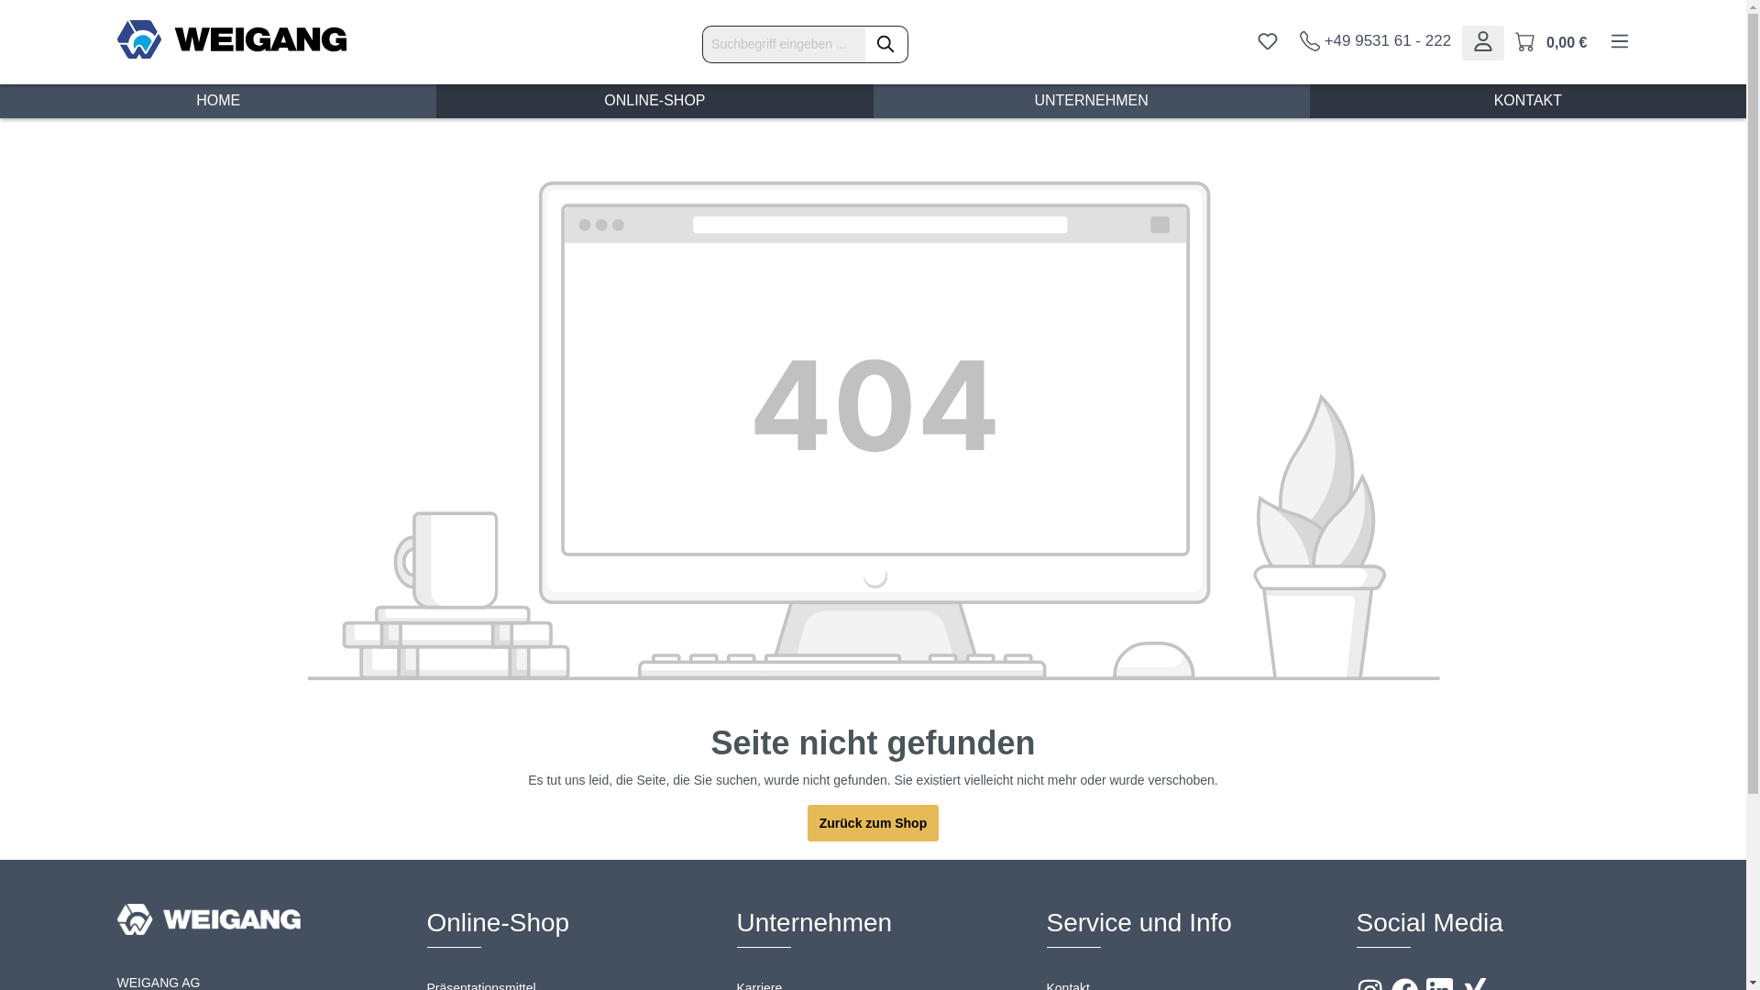 The height and width of the screenshot is (990, 1760). What do you see at coordinates (654, 101) in the screenshot?
I see `Online-Shop` at bounding box center [654, 101].